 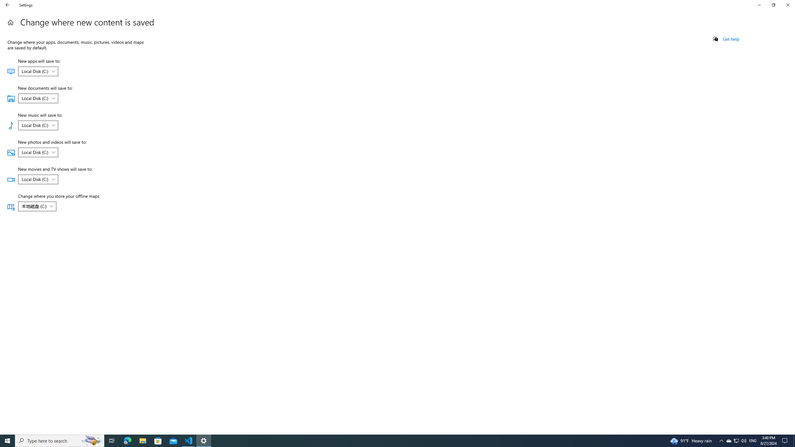 What do you see at coordinates (112, 441) in the screenshot?
I see `Task View` at bounding box center [112, 441].